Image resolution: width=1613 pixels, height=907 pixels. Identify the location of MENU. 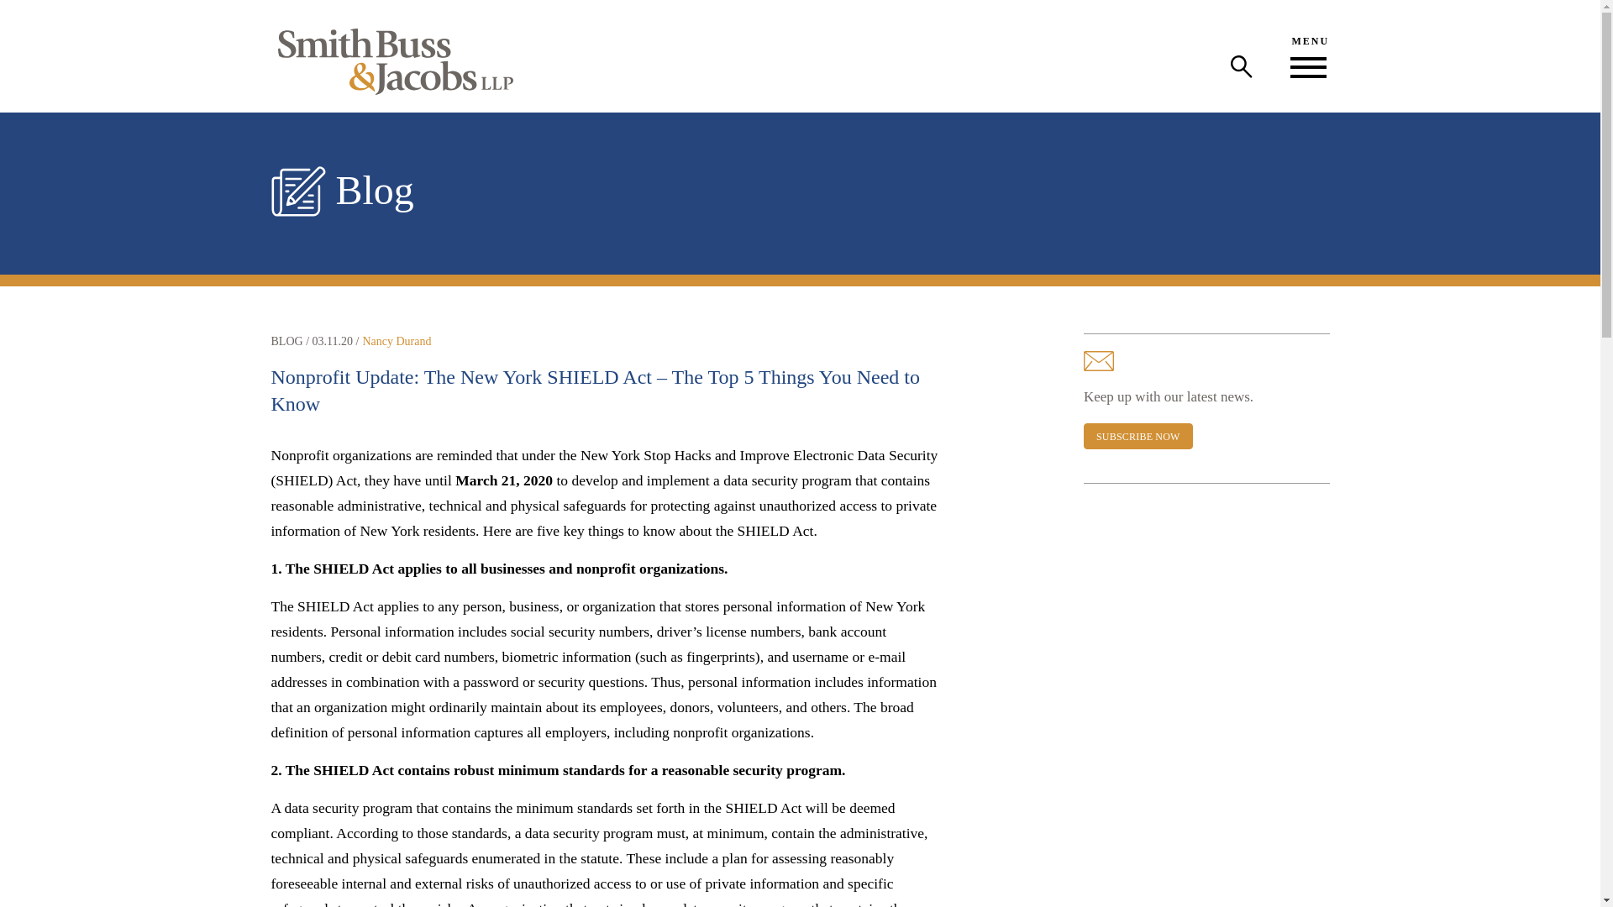
(1308, 55).